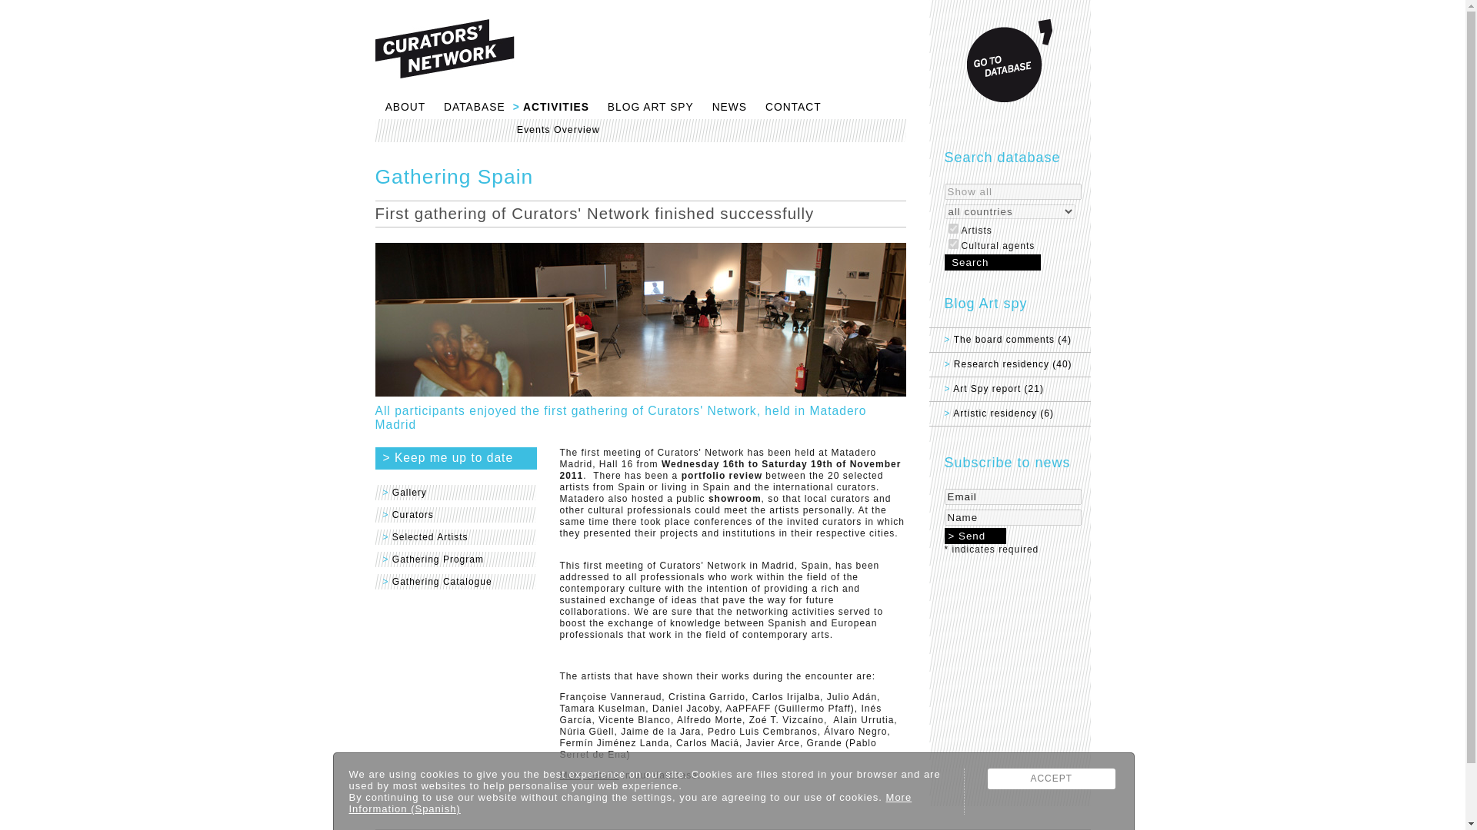 The height and width of the screenshot is (830, 1477). What do you see at coordinates (455, 586) in the screenshot?
I see `Gathering Catalogue` at bounding box center [455, 586].